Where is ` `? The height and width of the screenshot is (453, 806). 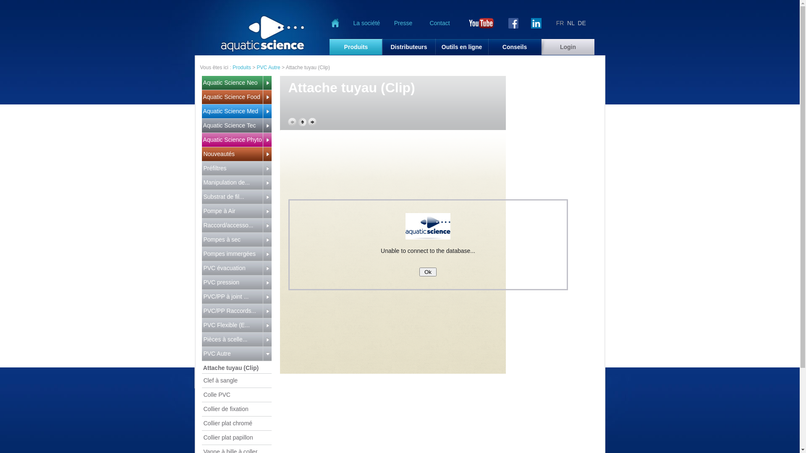   is located at coordinates (335, 23).